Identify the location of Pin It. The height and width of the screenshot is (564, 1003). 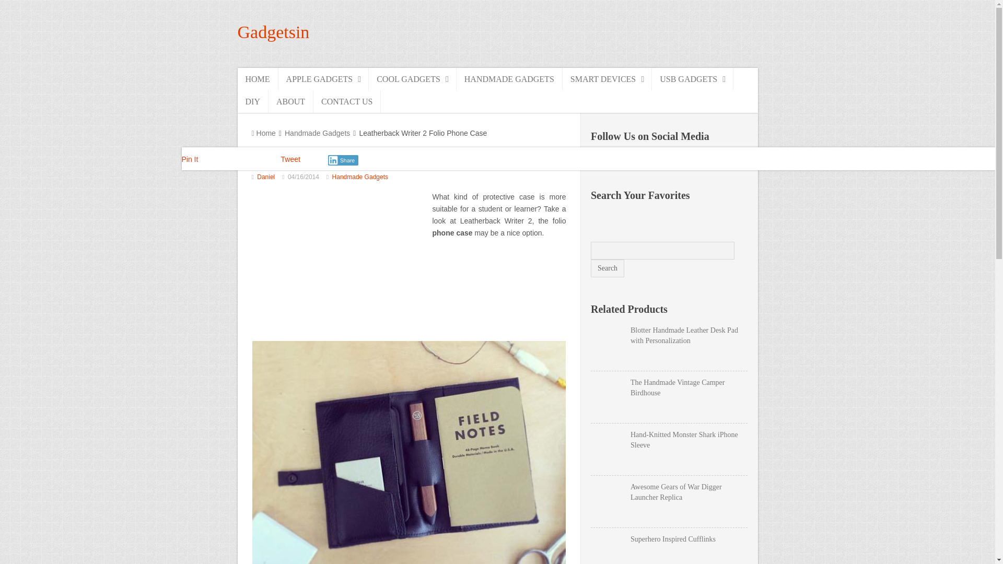
(190, 159).